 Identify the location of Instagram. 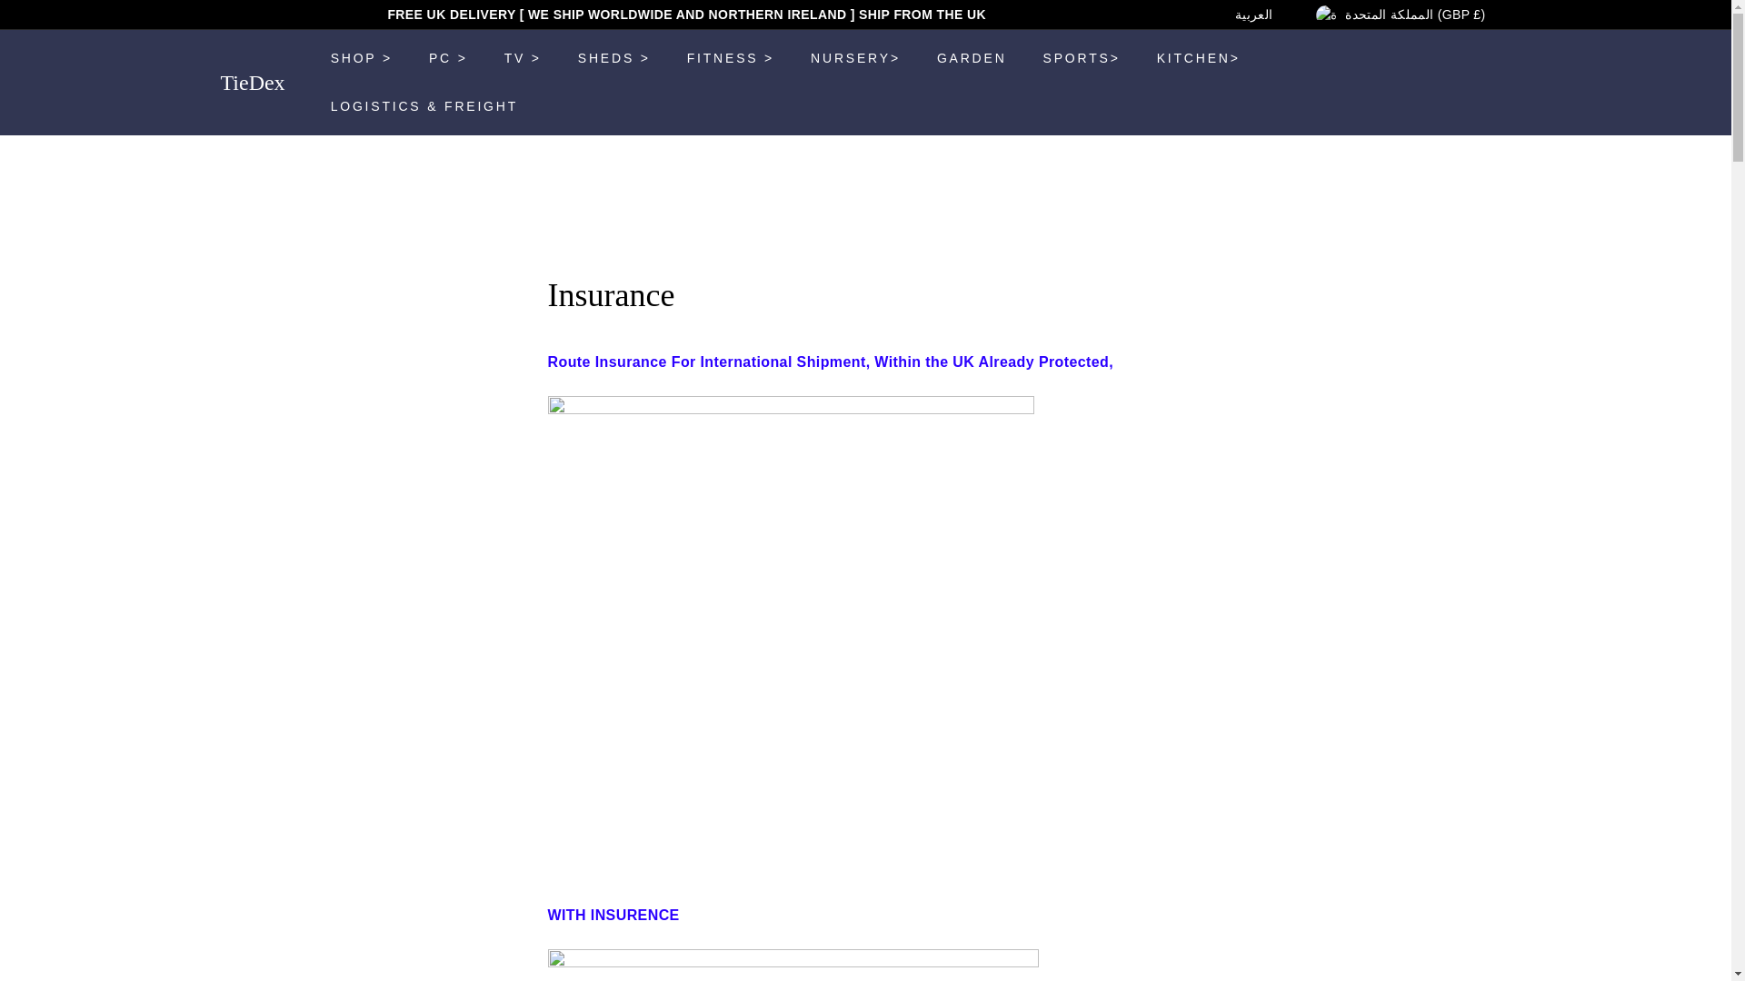
(1194, 15).